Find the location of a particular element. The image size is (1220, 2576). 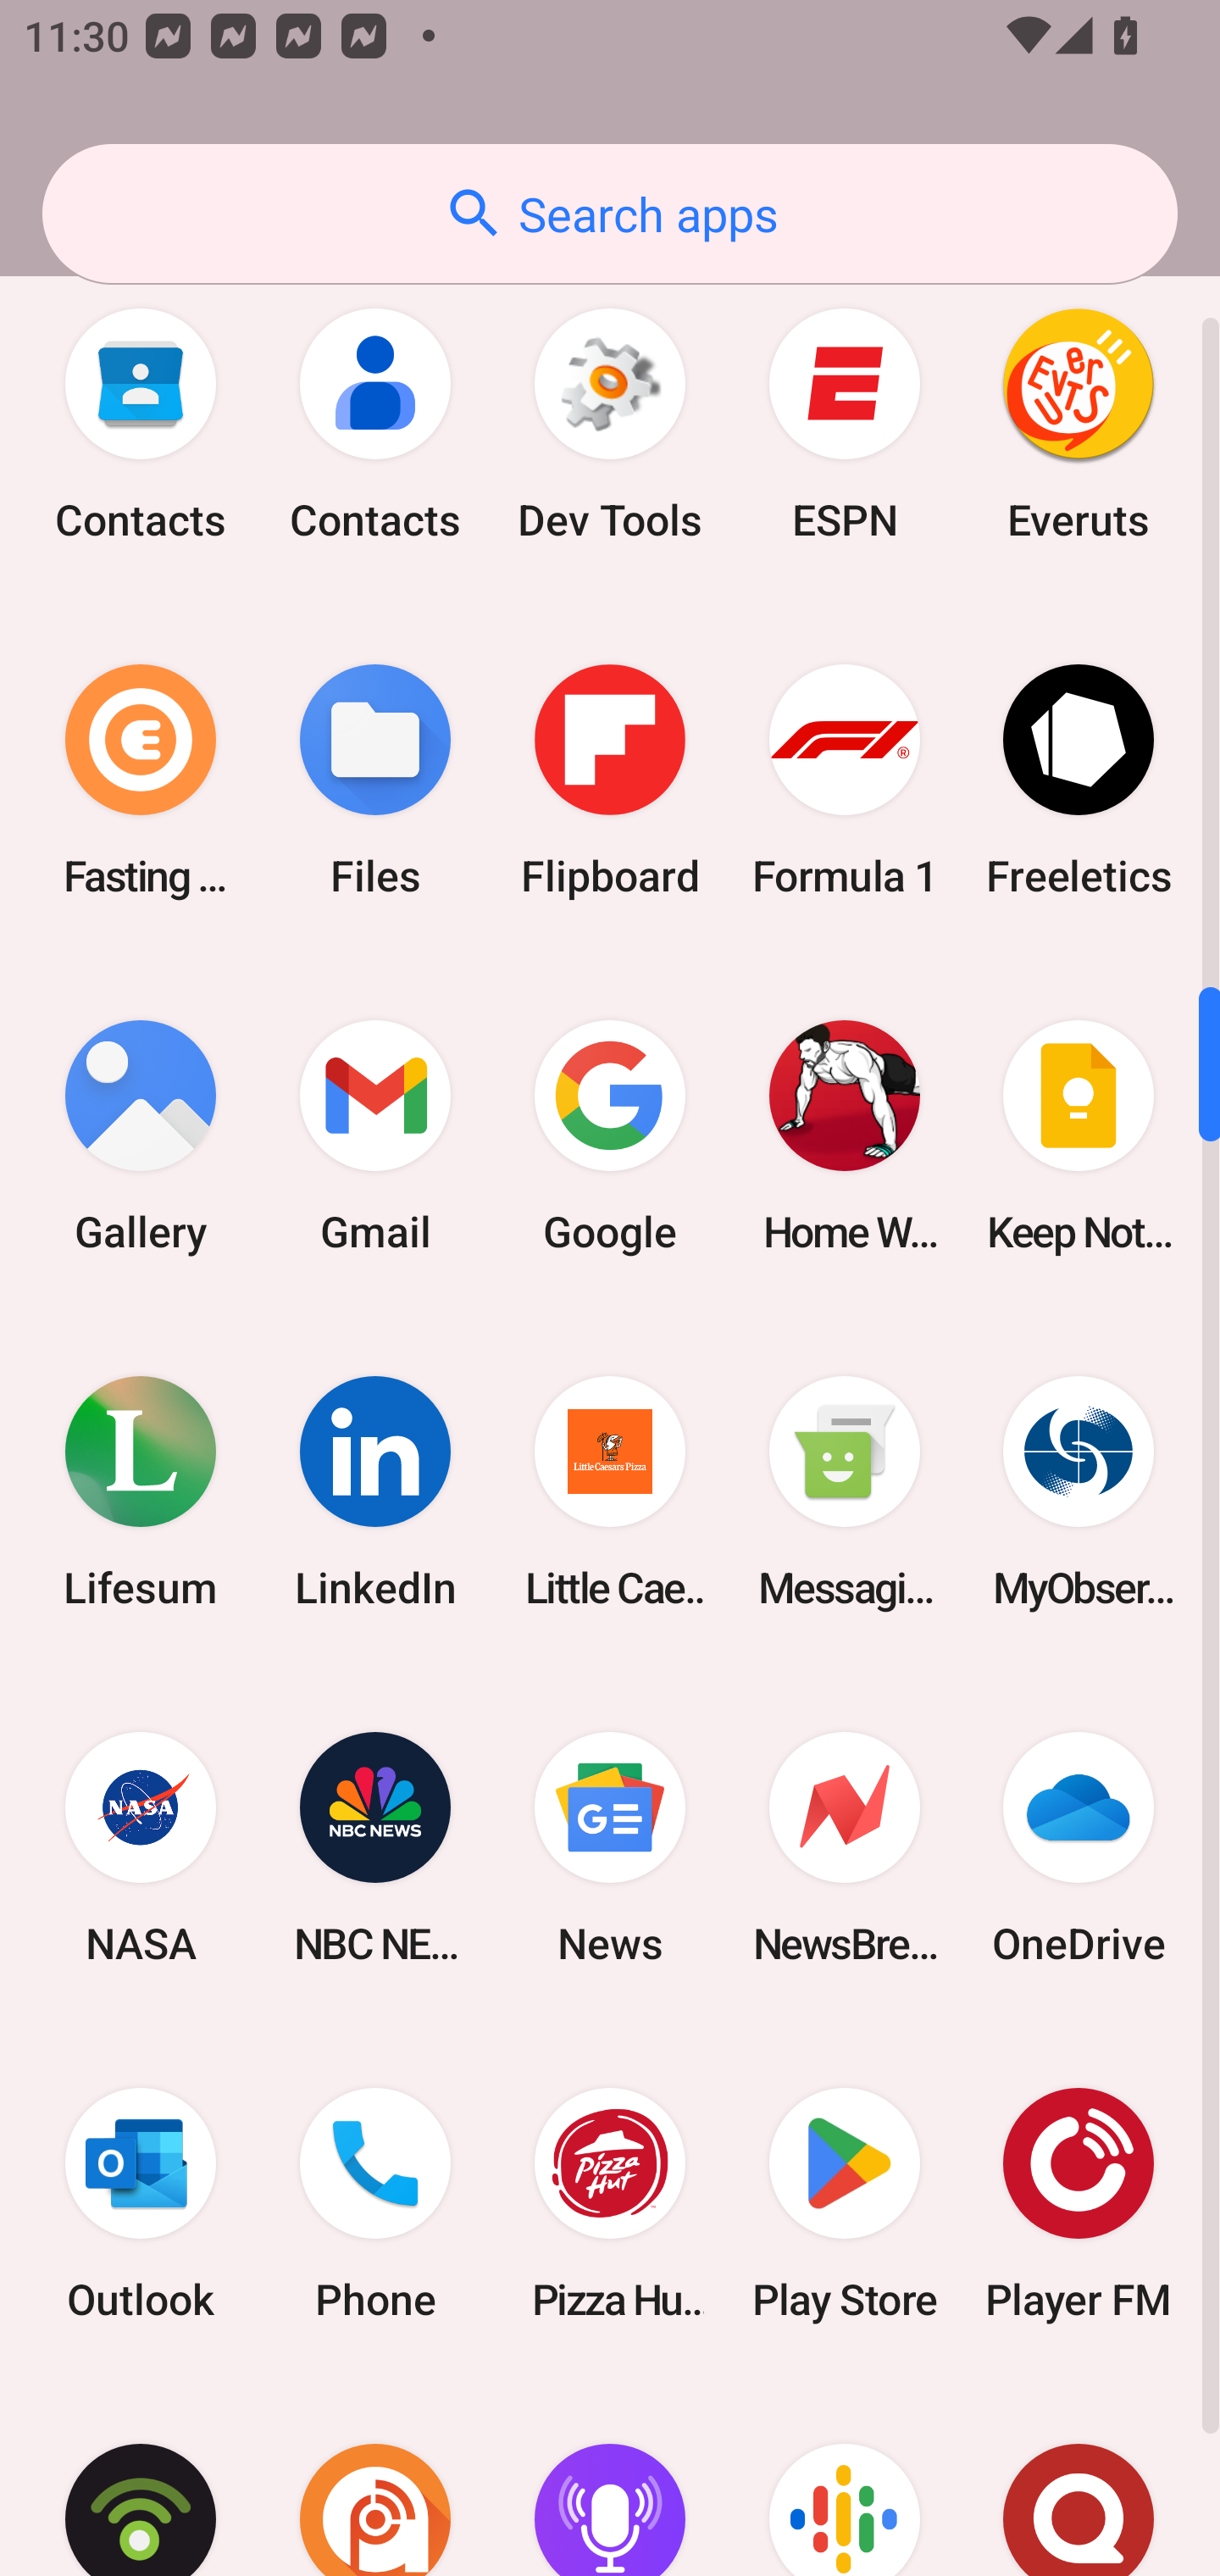

Dev Tools is located at coordinates (610, 425).